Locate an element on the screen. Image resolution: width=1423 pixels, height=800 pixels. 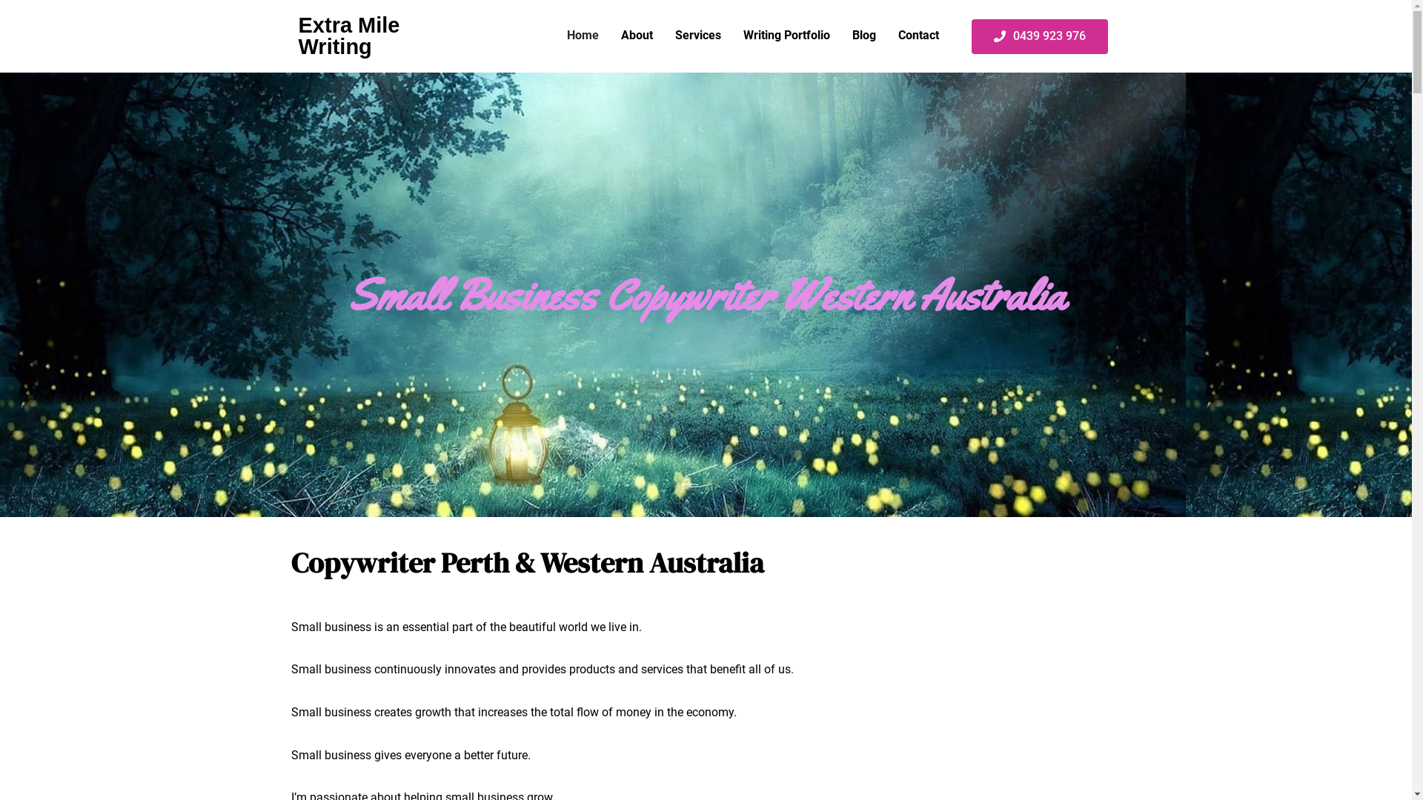
About is located at coordinates (637, 36).